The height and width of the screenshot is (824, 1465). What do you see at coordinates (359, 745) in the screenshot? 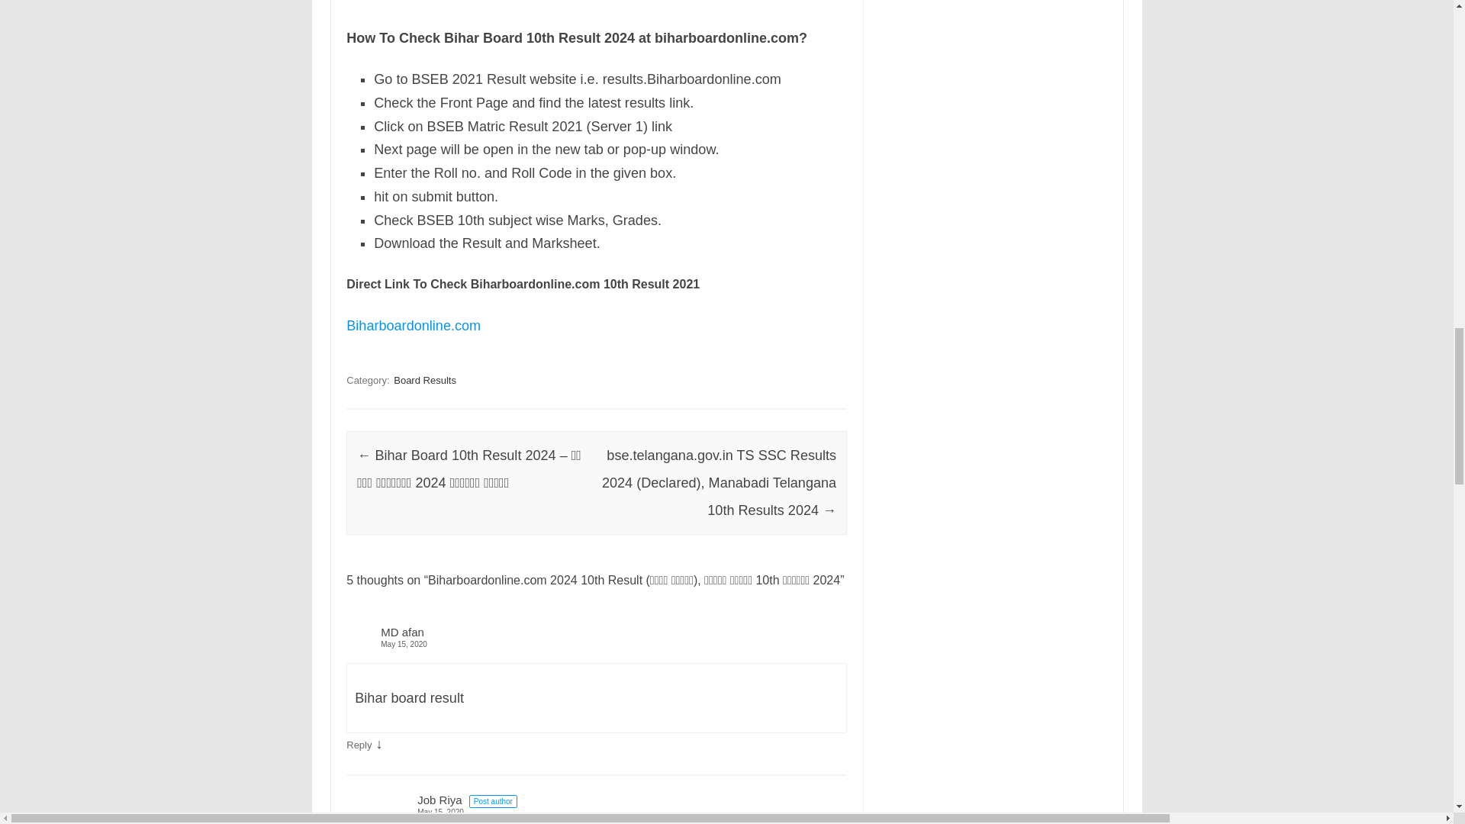
I see `Reply` at bounding box center [359, 745].